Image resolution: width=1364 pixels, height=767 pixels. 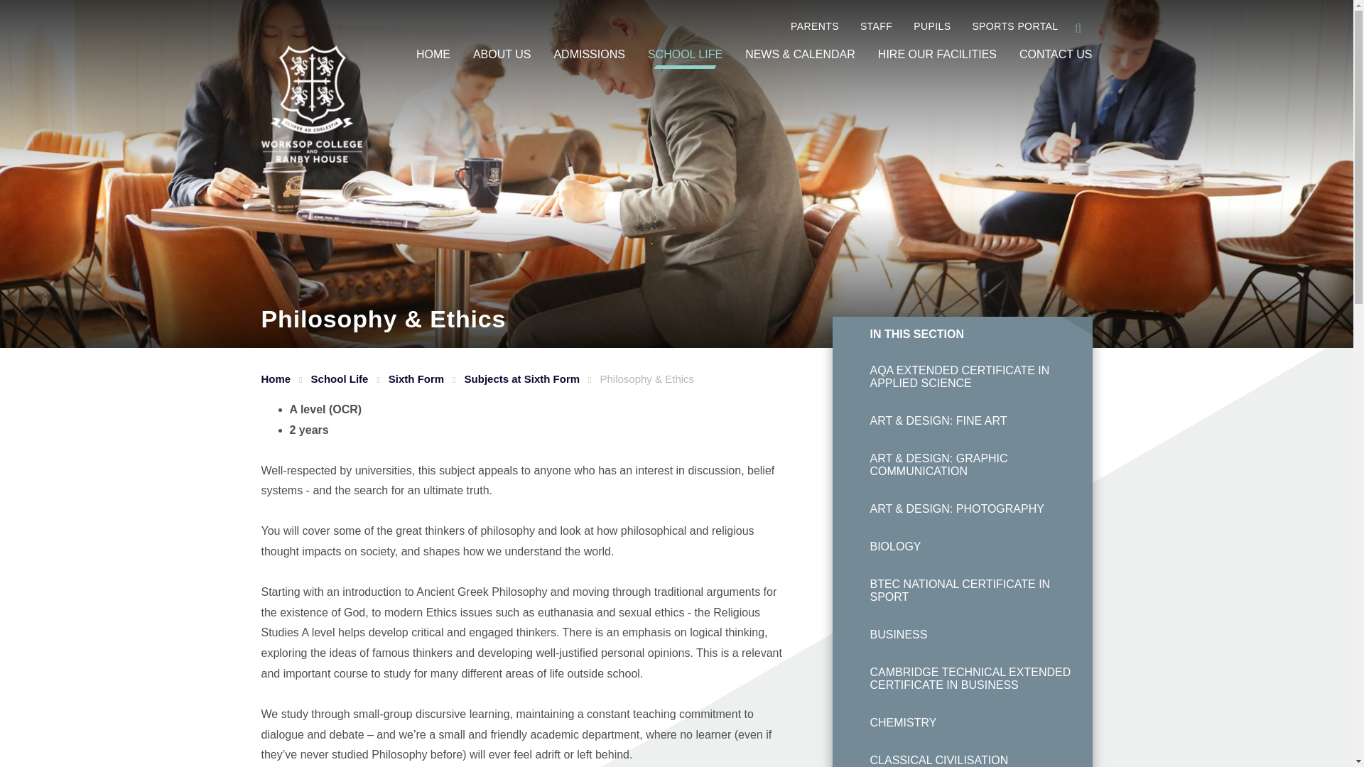 What do you see at coordinates (589, 54) in the screenshot?
I see `ADMISSIONS` at bounding box center [589, 54].